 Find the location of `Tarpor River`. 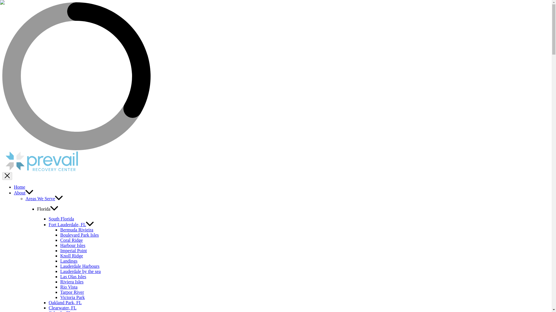

Tarpor River is located at coordinates (72, 292).